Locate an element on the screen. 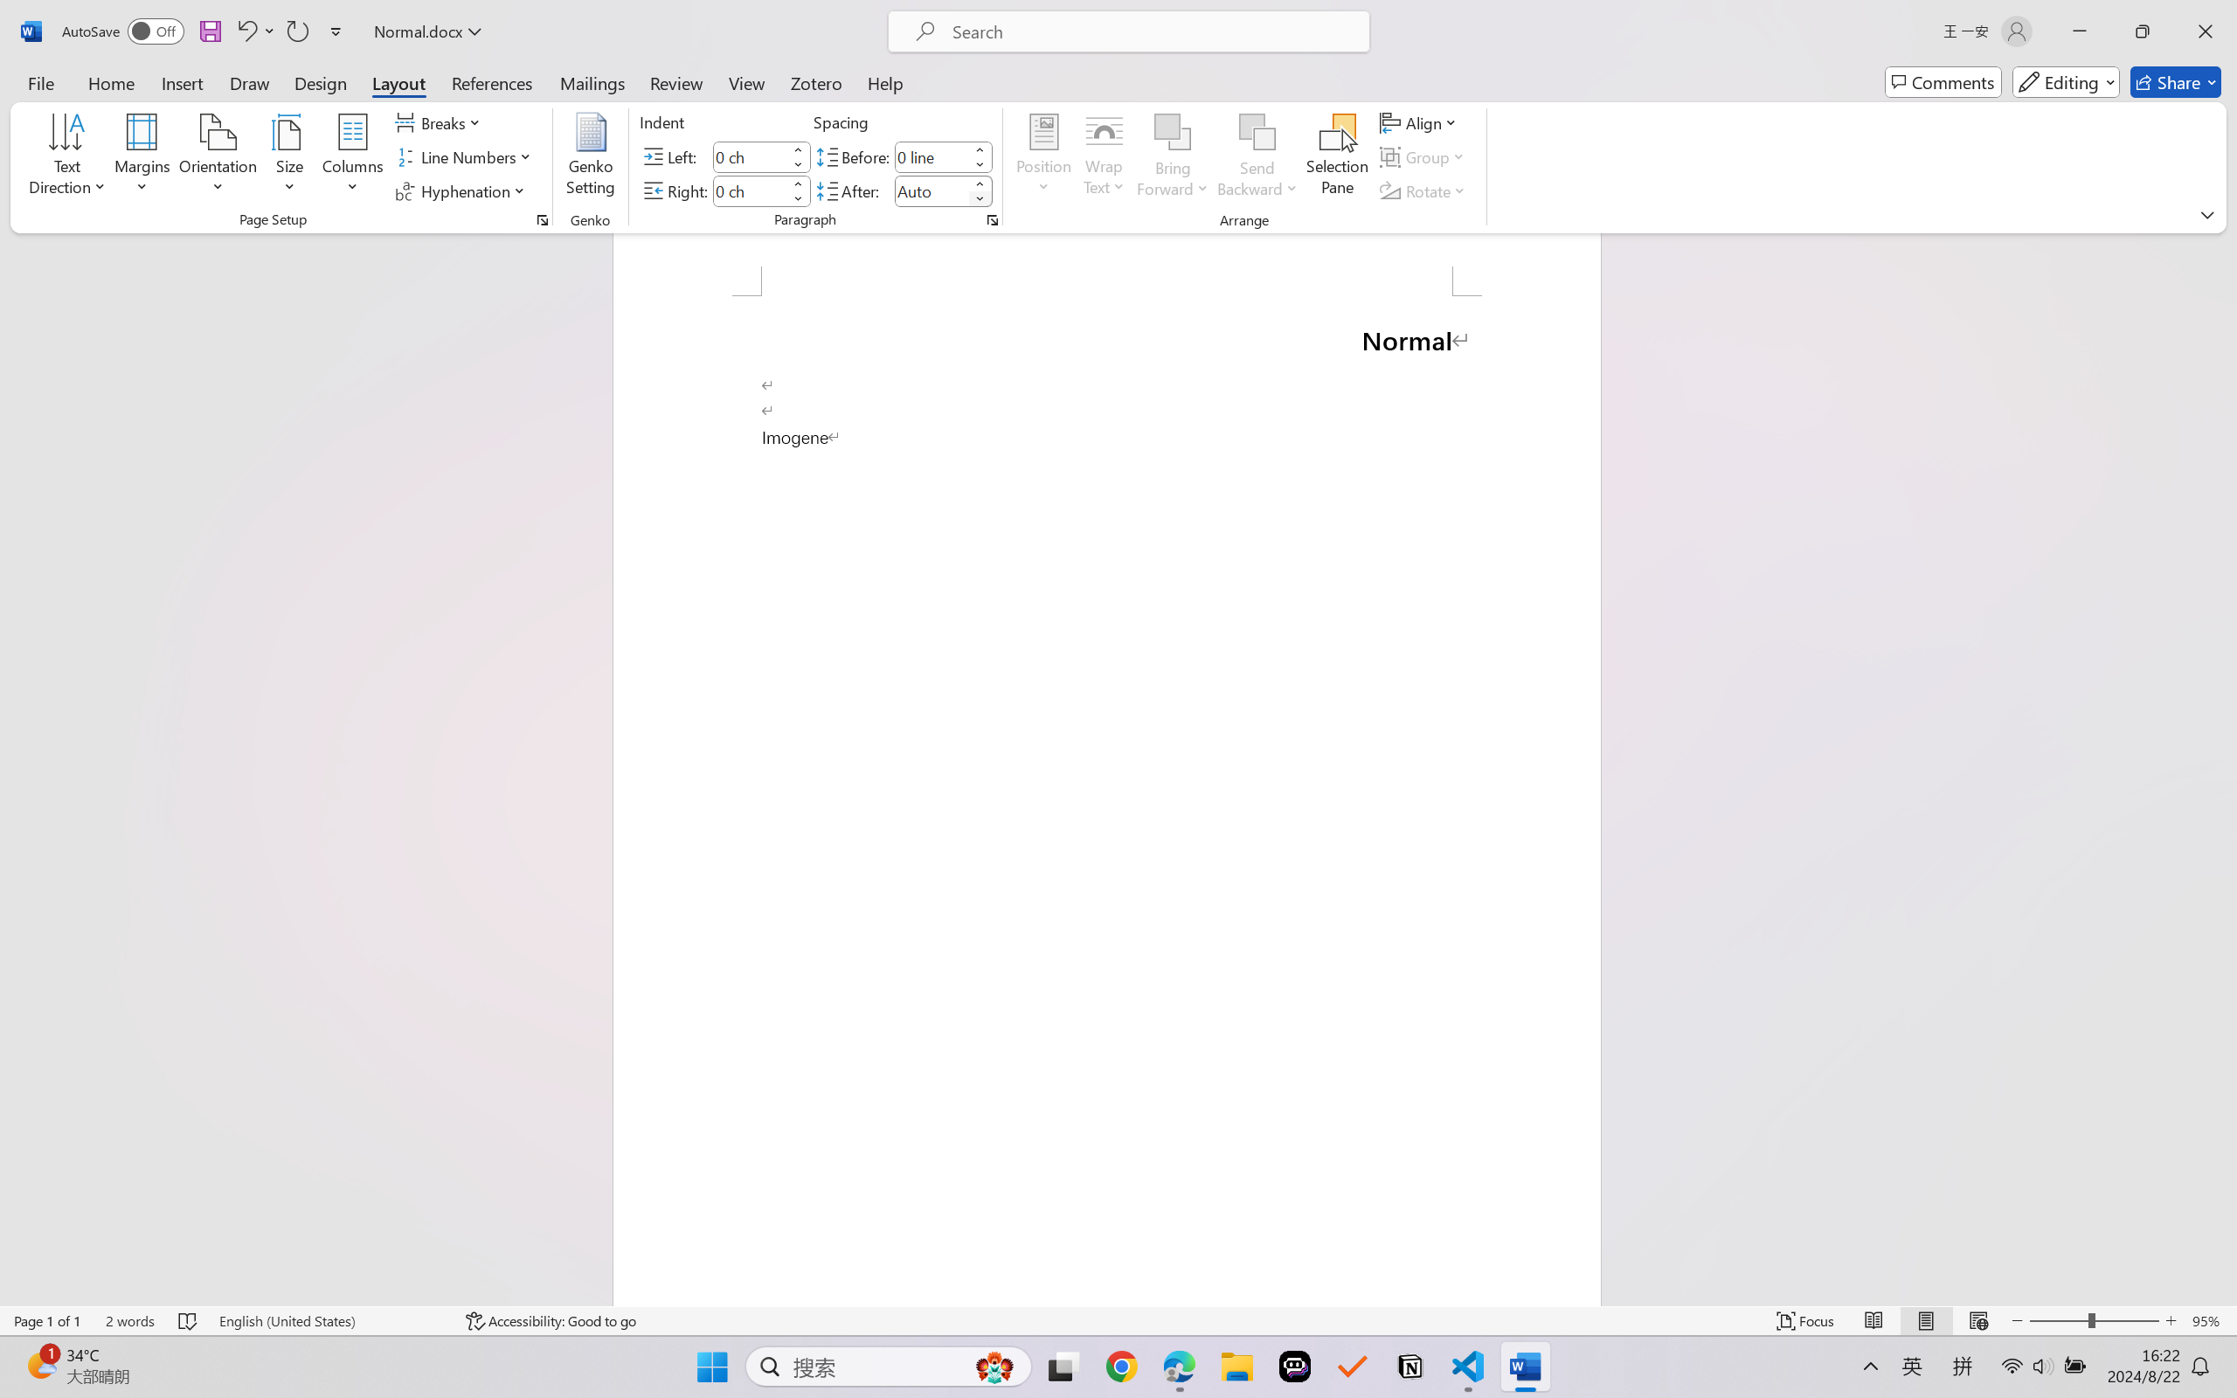  Microsoft search is located at coordinates (1152, 31).